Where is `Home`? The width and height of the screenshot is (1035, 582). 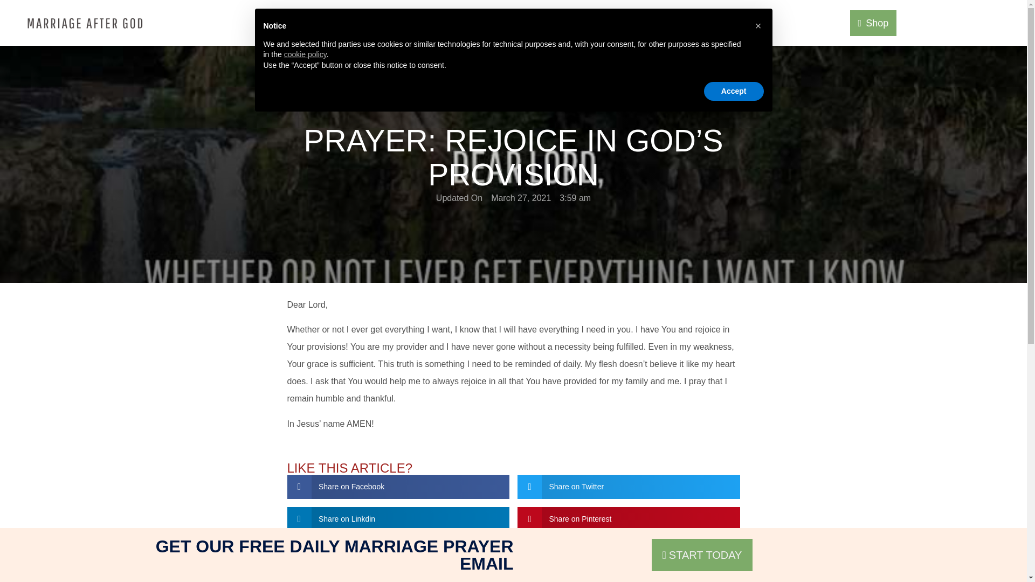
Home is located at coordinates (449, 23).